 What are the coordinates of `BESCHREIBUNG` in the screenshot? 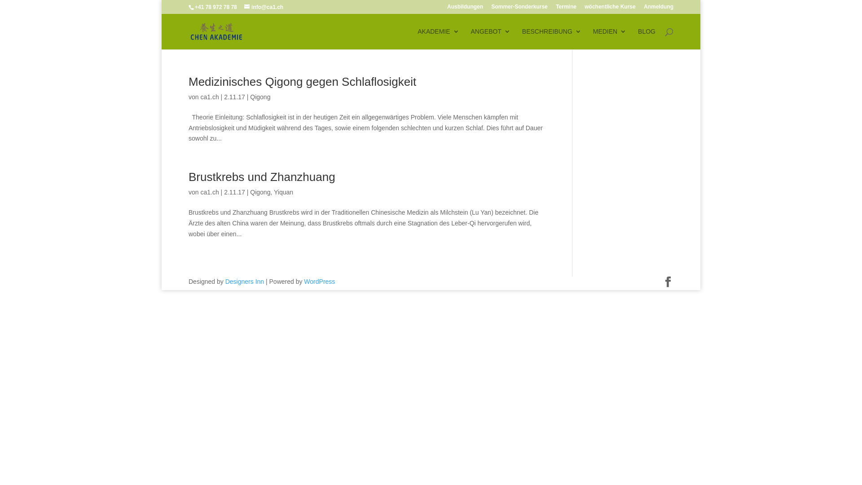 It's located at (552, 39).